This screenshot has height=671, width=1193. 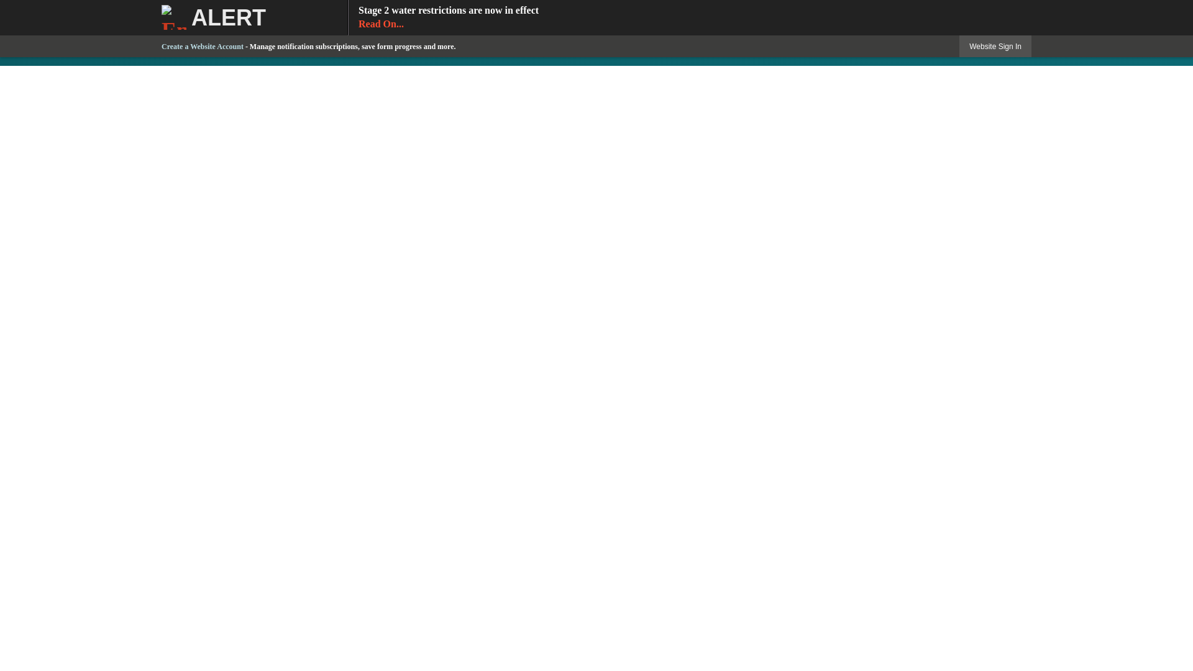 I want to click on Website Sign In, so click(x=5, y=6).